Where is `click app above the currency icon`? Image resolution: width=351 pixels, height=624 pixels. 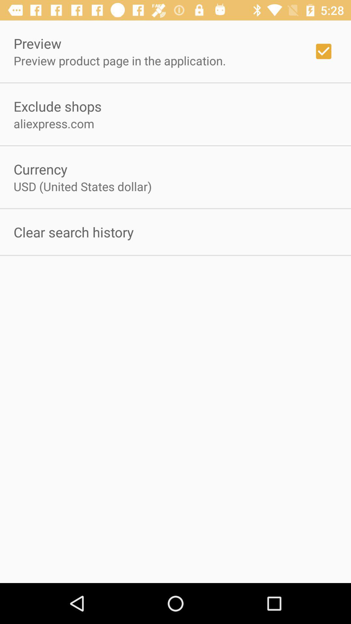
click app above the currency icon is located at coordinates (54, 123).